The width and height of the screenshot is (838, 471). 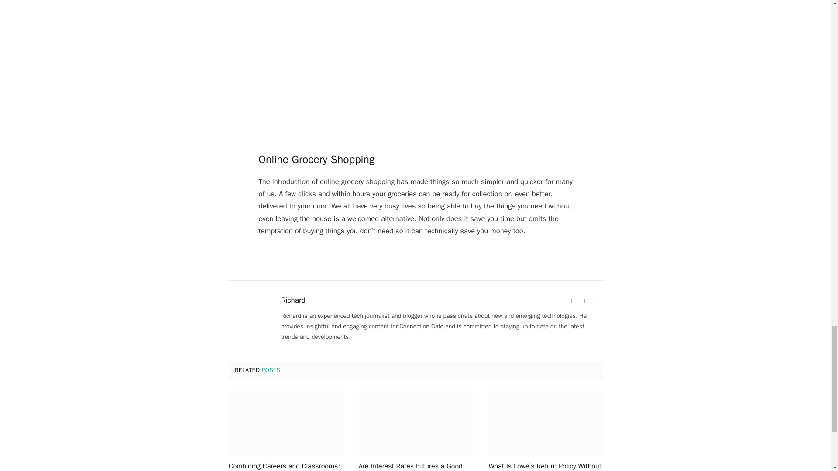 What do you see at coordinates (572, 301) in the screenshot?
I see `Website` at bounding box center [572, 301].